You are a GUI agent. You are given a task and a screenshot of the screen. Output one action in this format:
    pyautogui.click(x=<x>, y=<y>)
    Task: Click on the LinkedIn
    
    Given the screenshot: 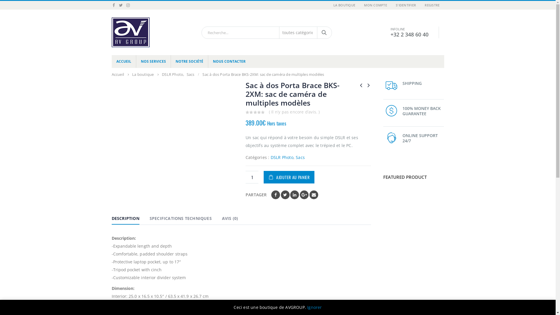 What is the action you would take?
    pyautogui.click(x=295, y=195)
    